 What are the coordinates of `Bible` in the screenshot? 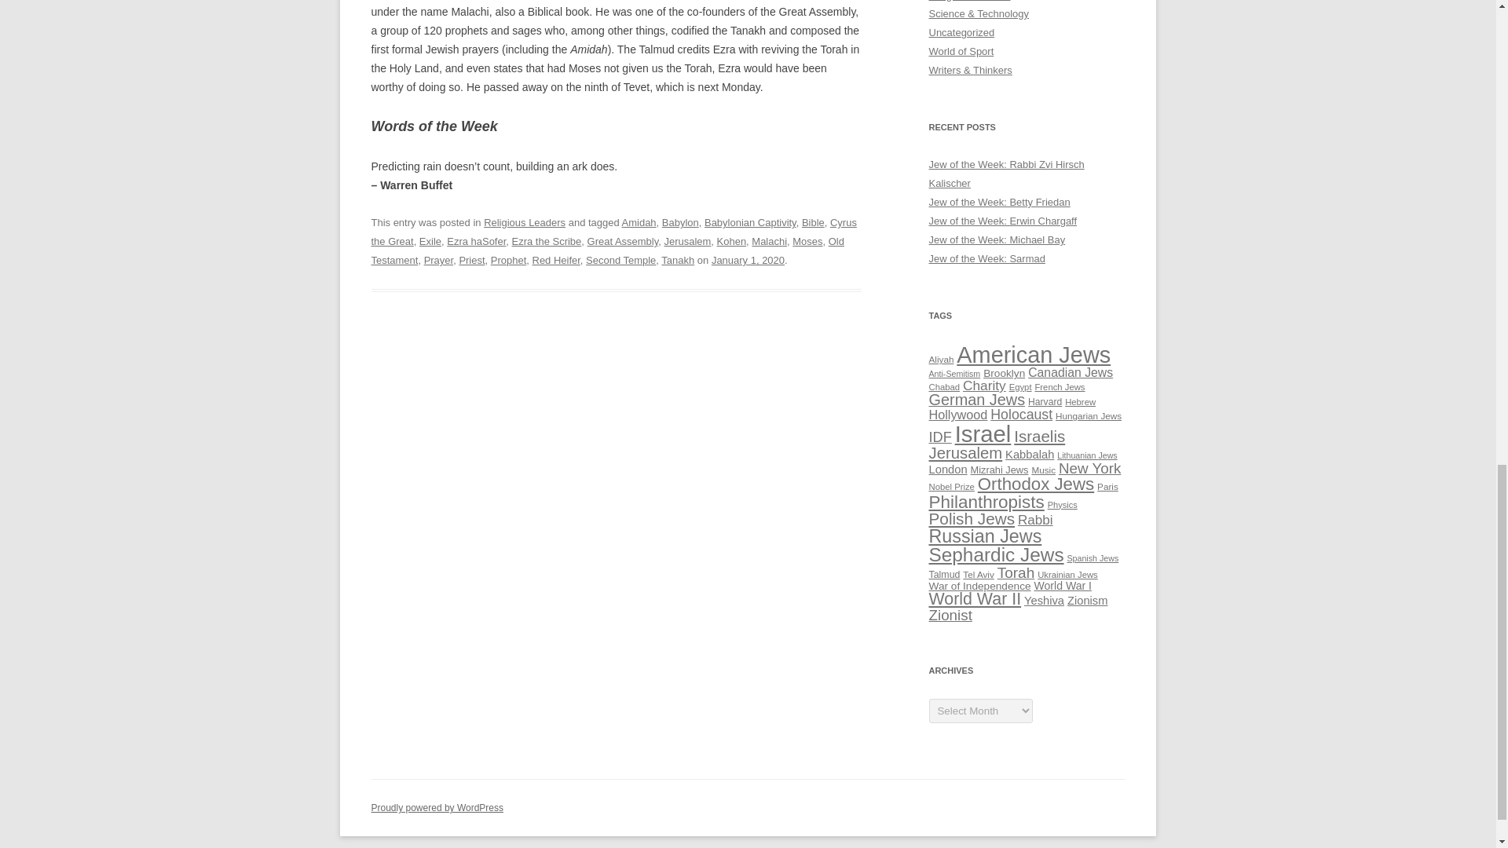 It's located at (814, 222).